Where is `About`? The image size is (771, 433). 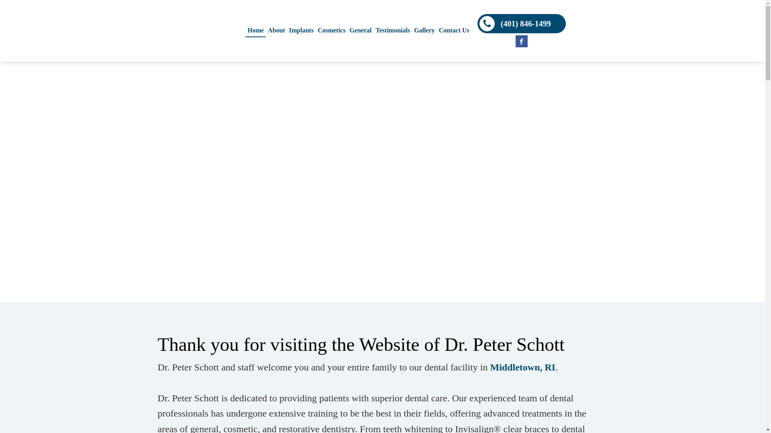
About is located at coordinates (276, 30).